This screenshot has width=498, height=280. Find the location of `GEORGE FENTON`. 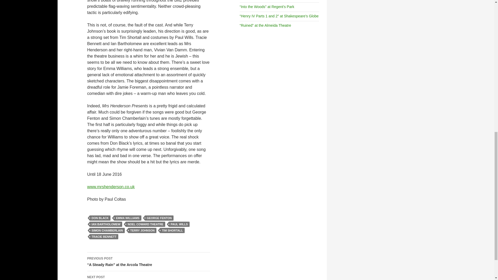

GEORGE FENTON is located at coordinates (159, 218).